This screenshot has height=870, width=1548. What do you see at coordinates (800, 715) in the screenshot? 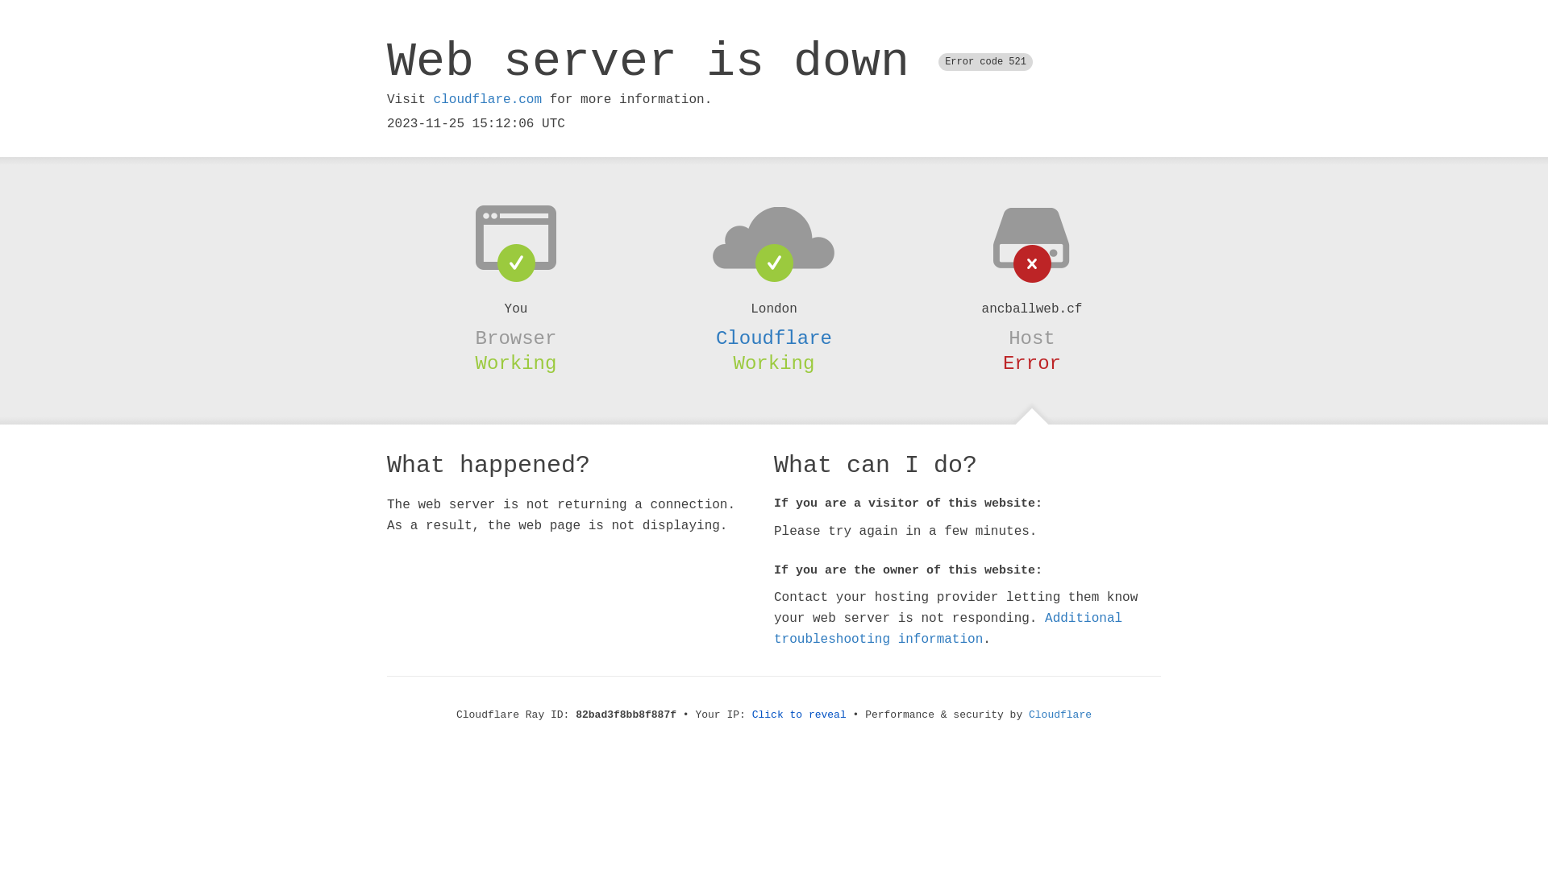
I see `Click to reveal` at bounding box center [800, 715].